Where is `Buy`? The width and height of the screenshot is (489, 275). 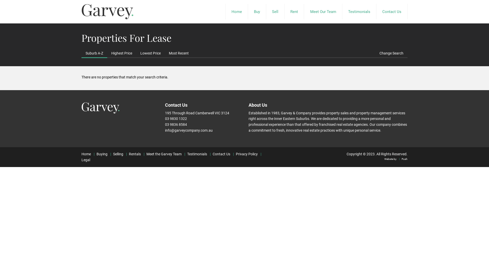 Buy is located at coordinates (257, 12).